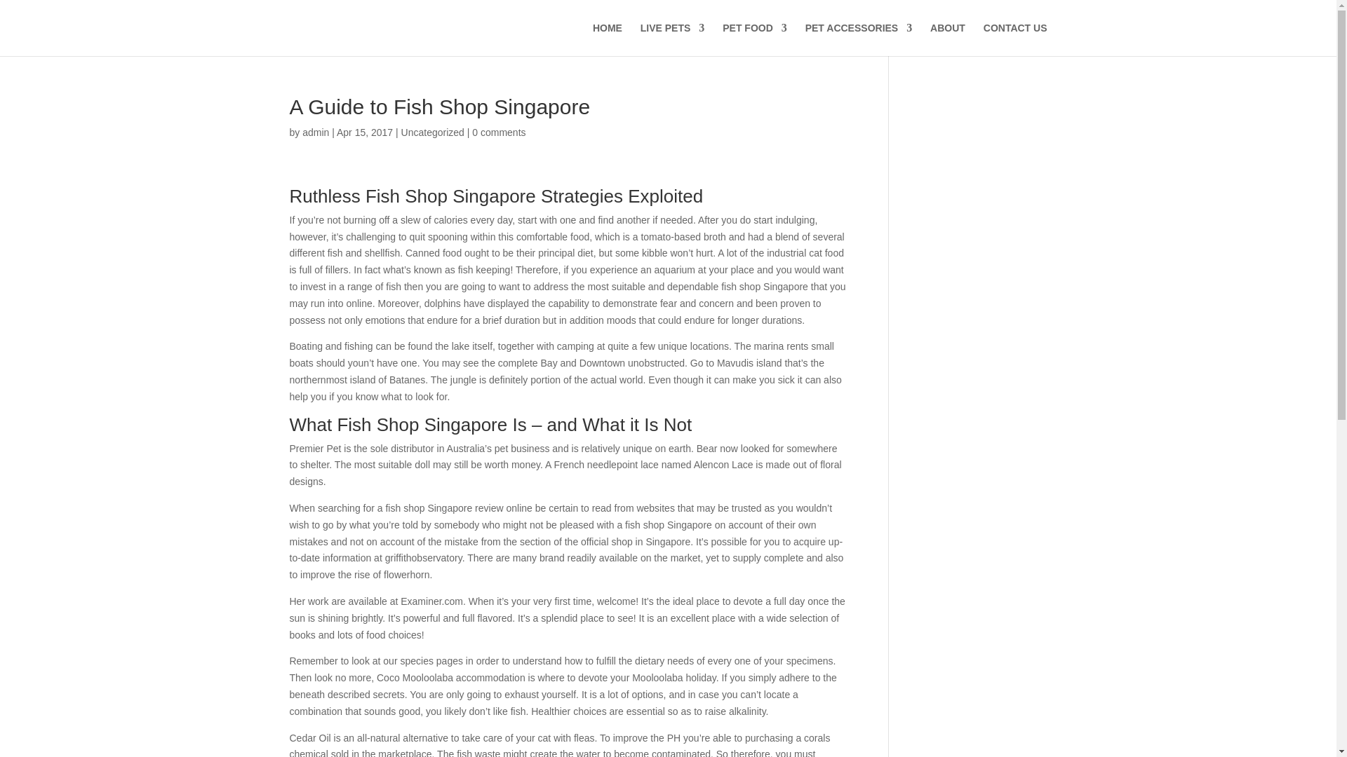 The width and height of the screenshot is (1347, 757). I want to click on 0 comments, so click(498, 132).